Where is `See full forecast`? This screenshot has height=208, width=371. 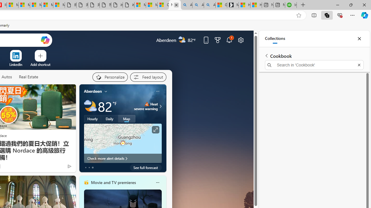 See full forecast is located at coordinates (146, 168).